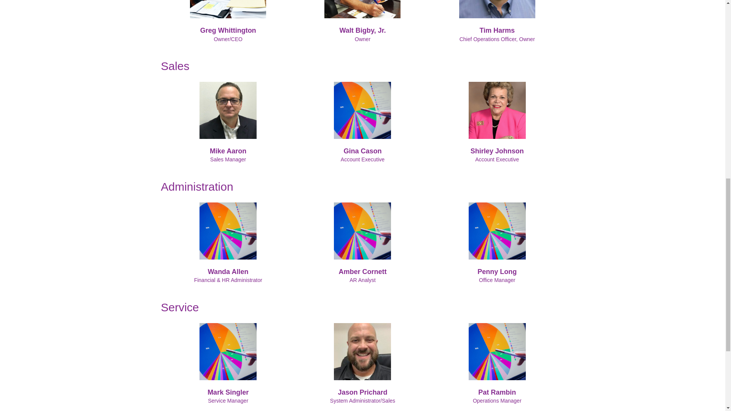  What do you see at coordinates (362, 231) in the screenshot?
I see `qtq80-WsYCrG` at bounding box center [362, 231].